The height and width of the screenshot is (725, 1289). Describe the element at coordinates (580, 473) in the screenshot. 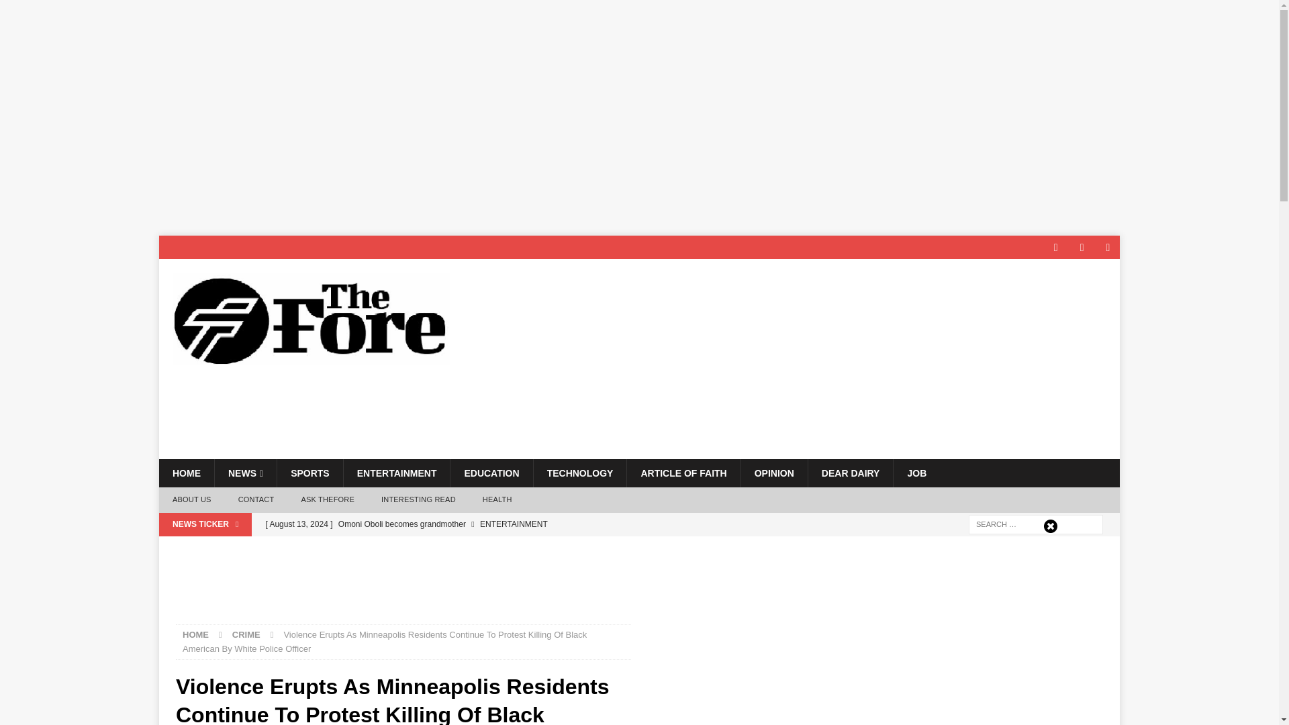

I see `TECHNOLOGY` at that location.